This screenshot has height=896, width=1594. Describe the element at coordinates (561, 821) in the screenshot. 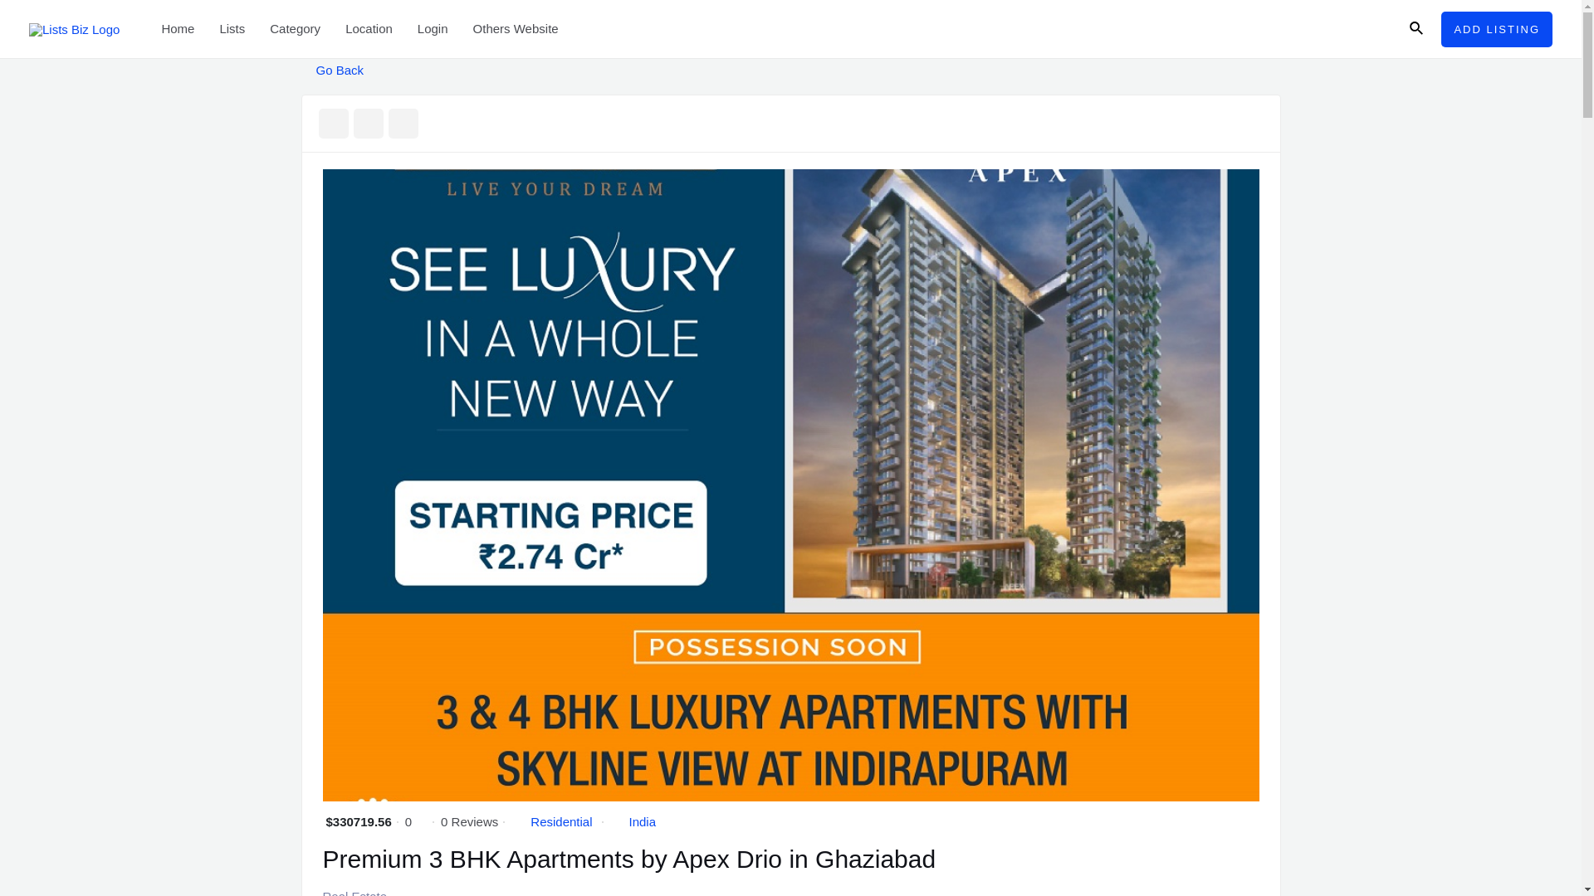

I see `Residential` at that location.